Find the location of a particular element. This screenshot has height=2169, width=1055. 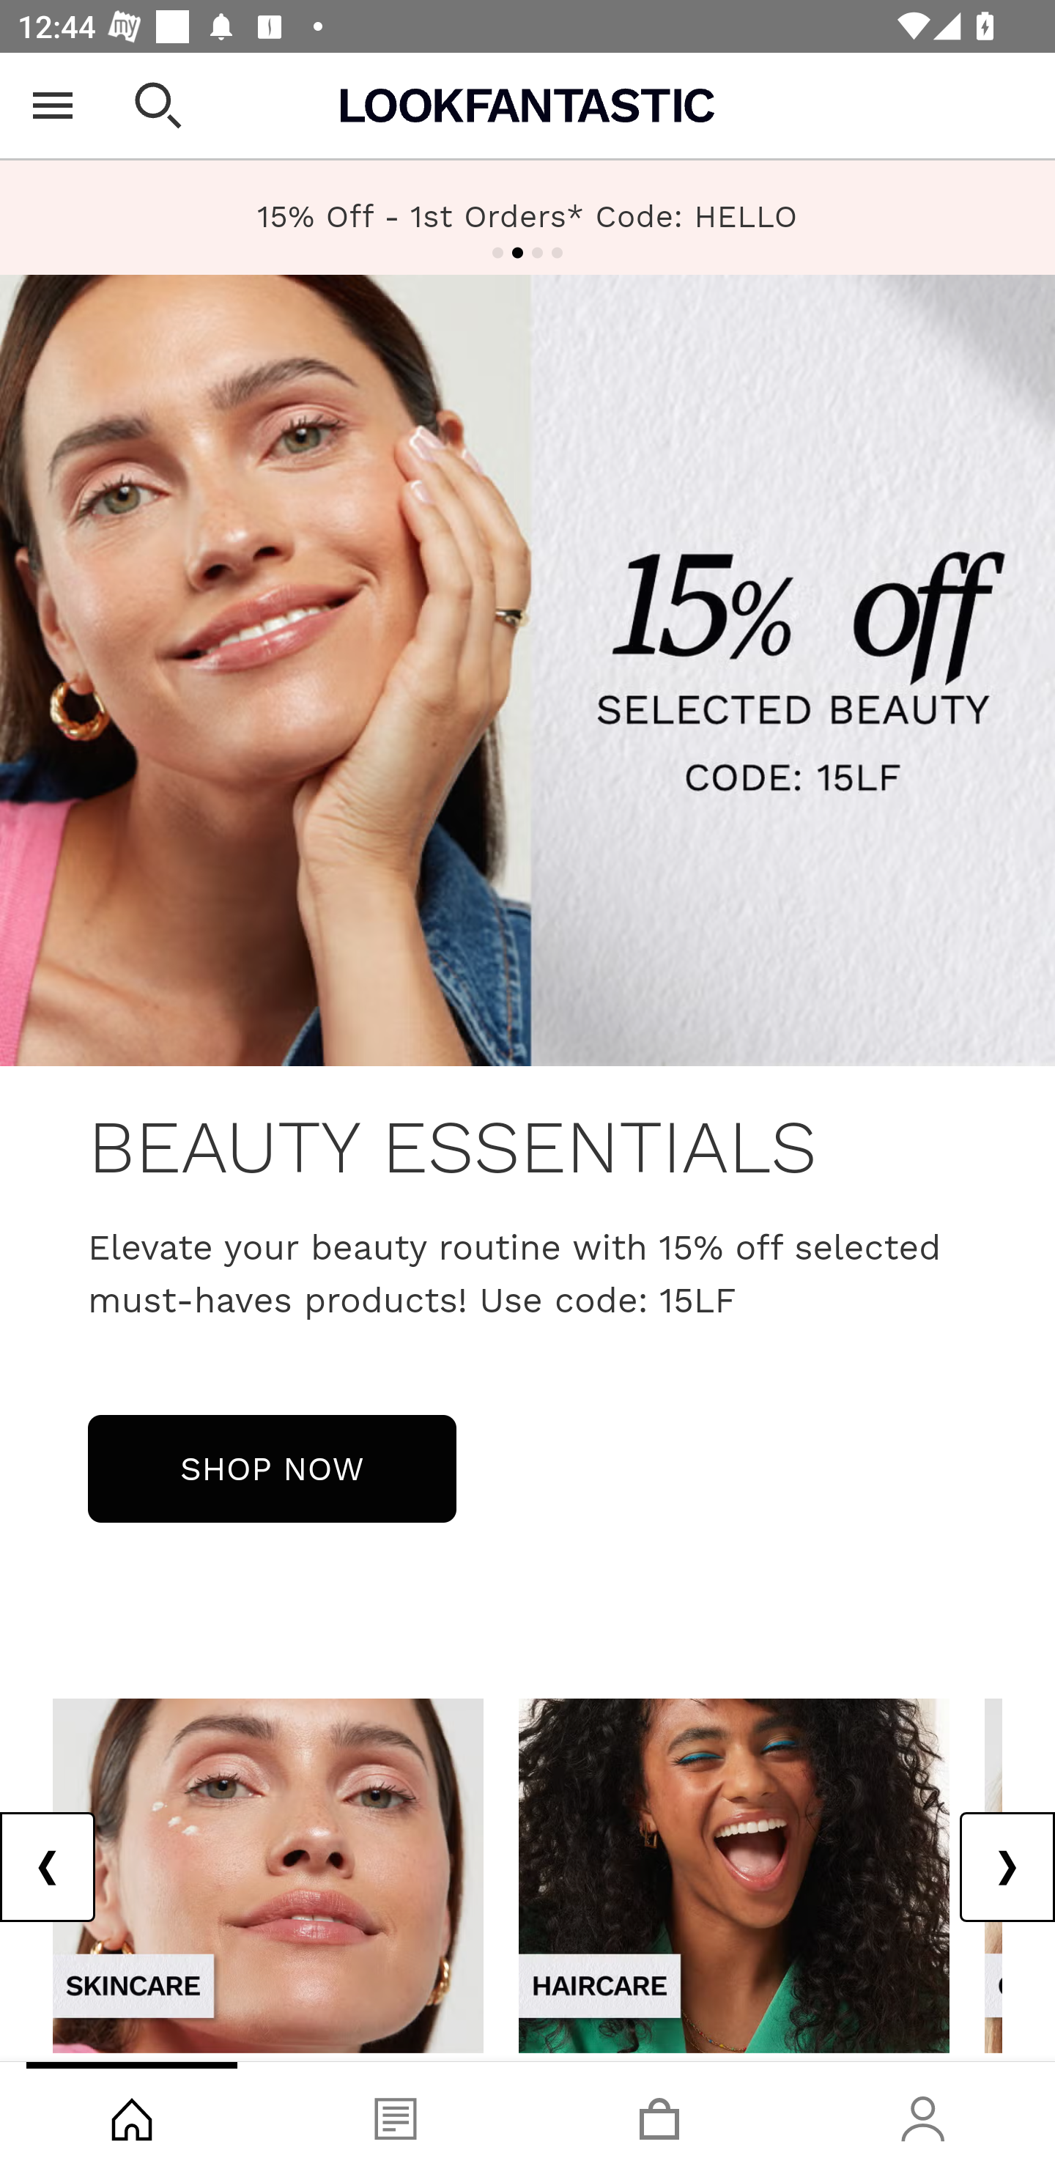

Basket, tab, 3 of 4 is located at coordinates (659, 2116).